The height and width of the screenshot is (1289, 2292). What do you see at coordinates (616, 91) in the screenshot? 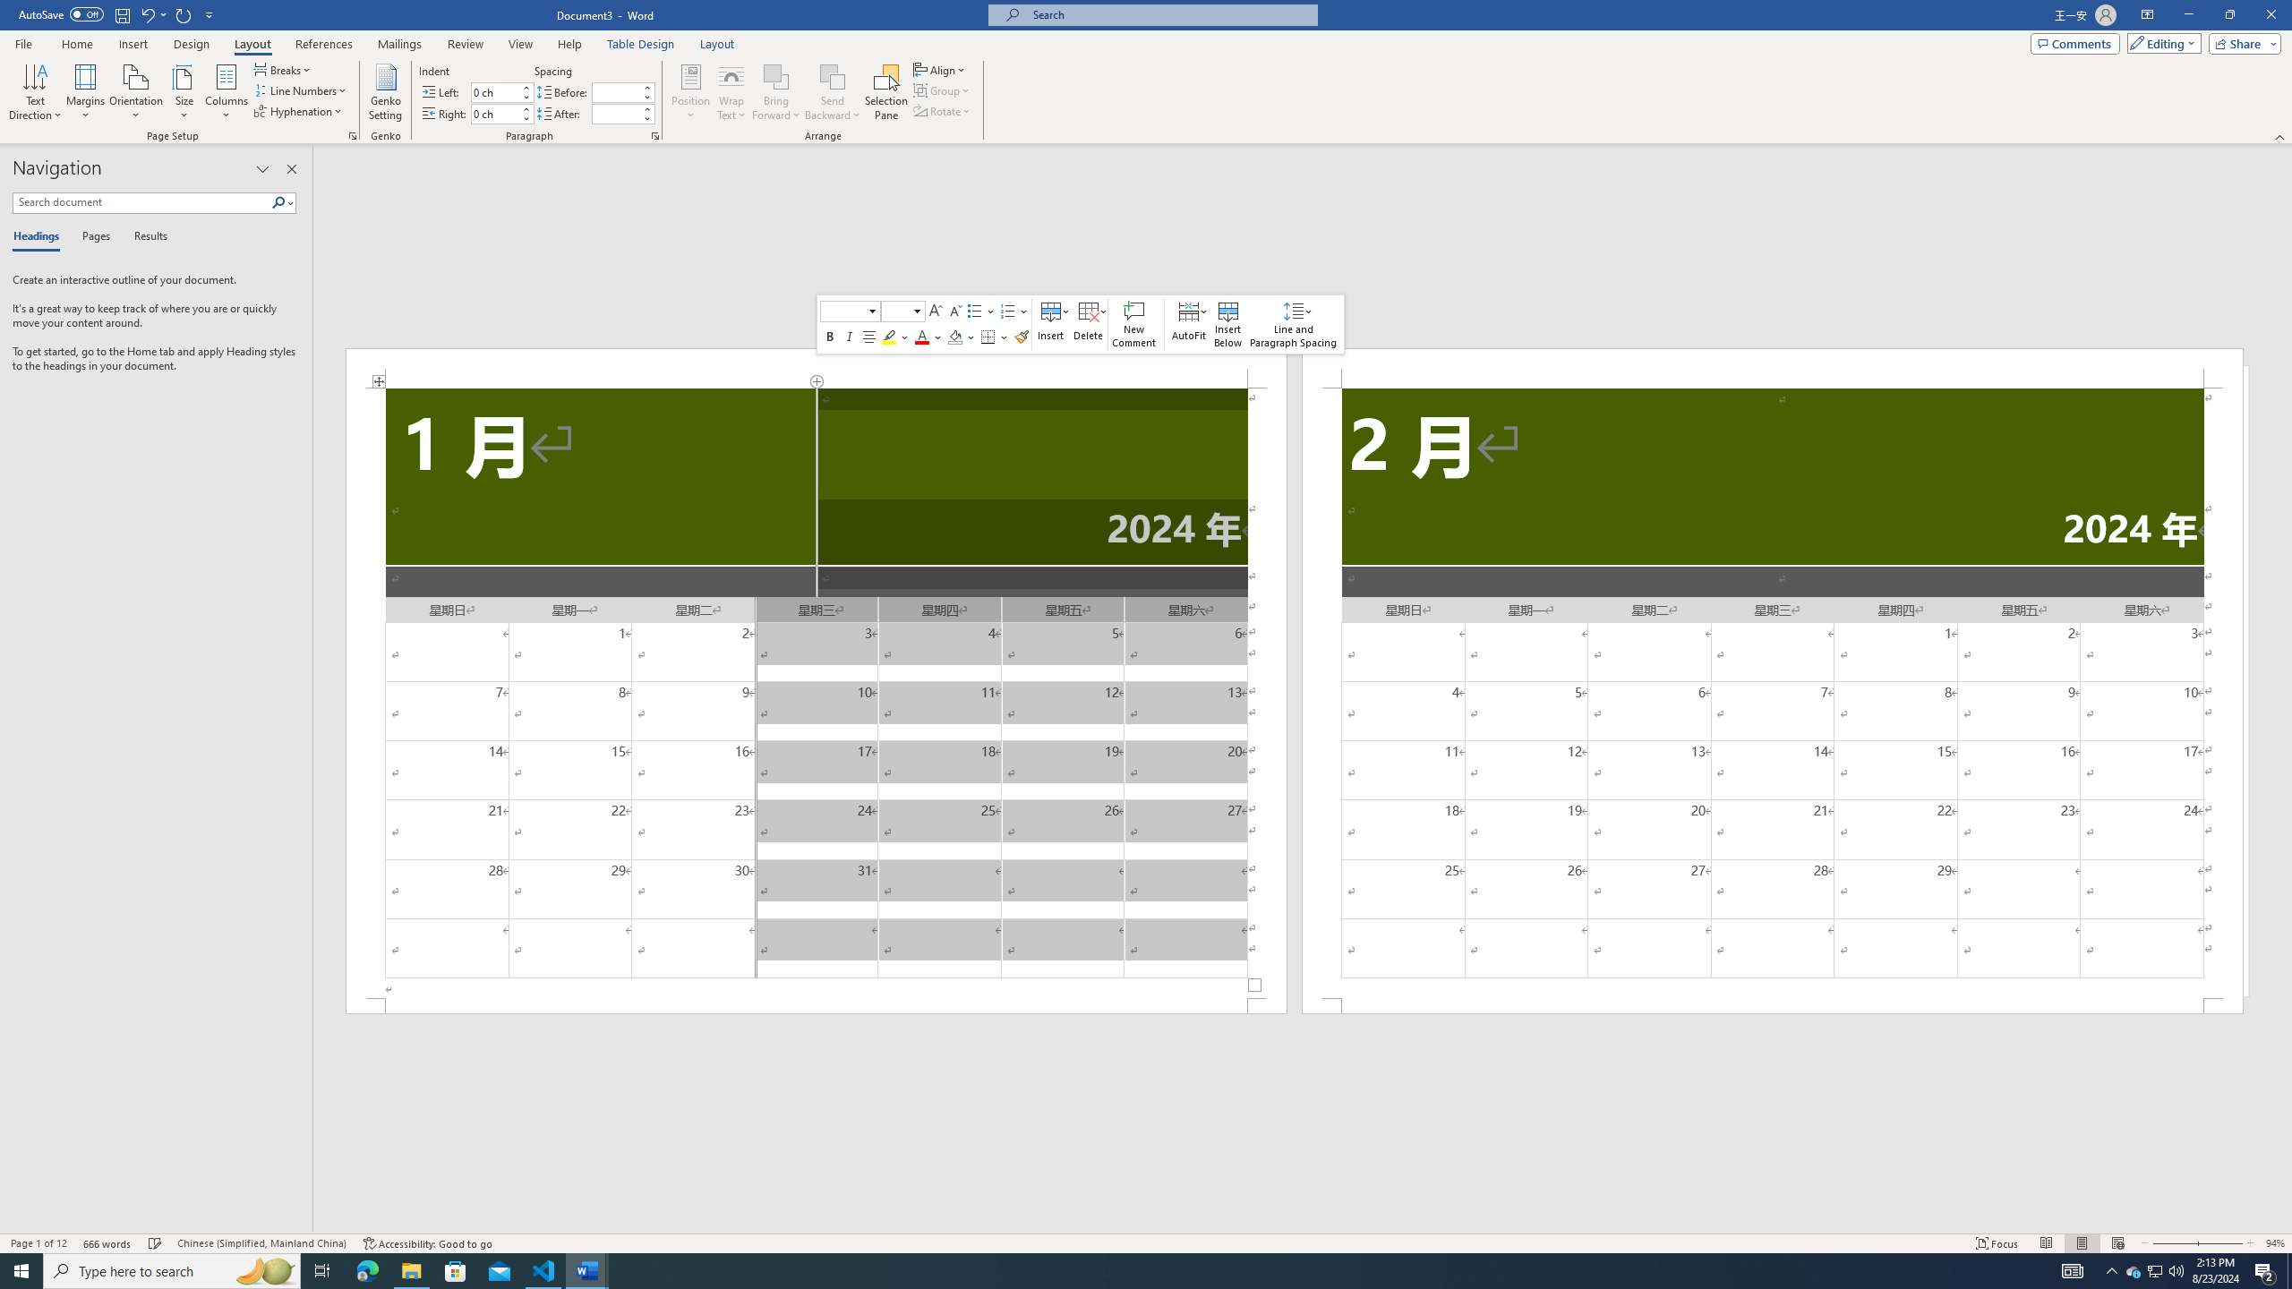
I see `Spacing Before` at bounding box center [616, 91].